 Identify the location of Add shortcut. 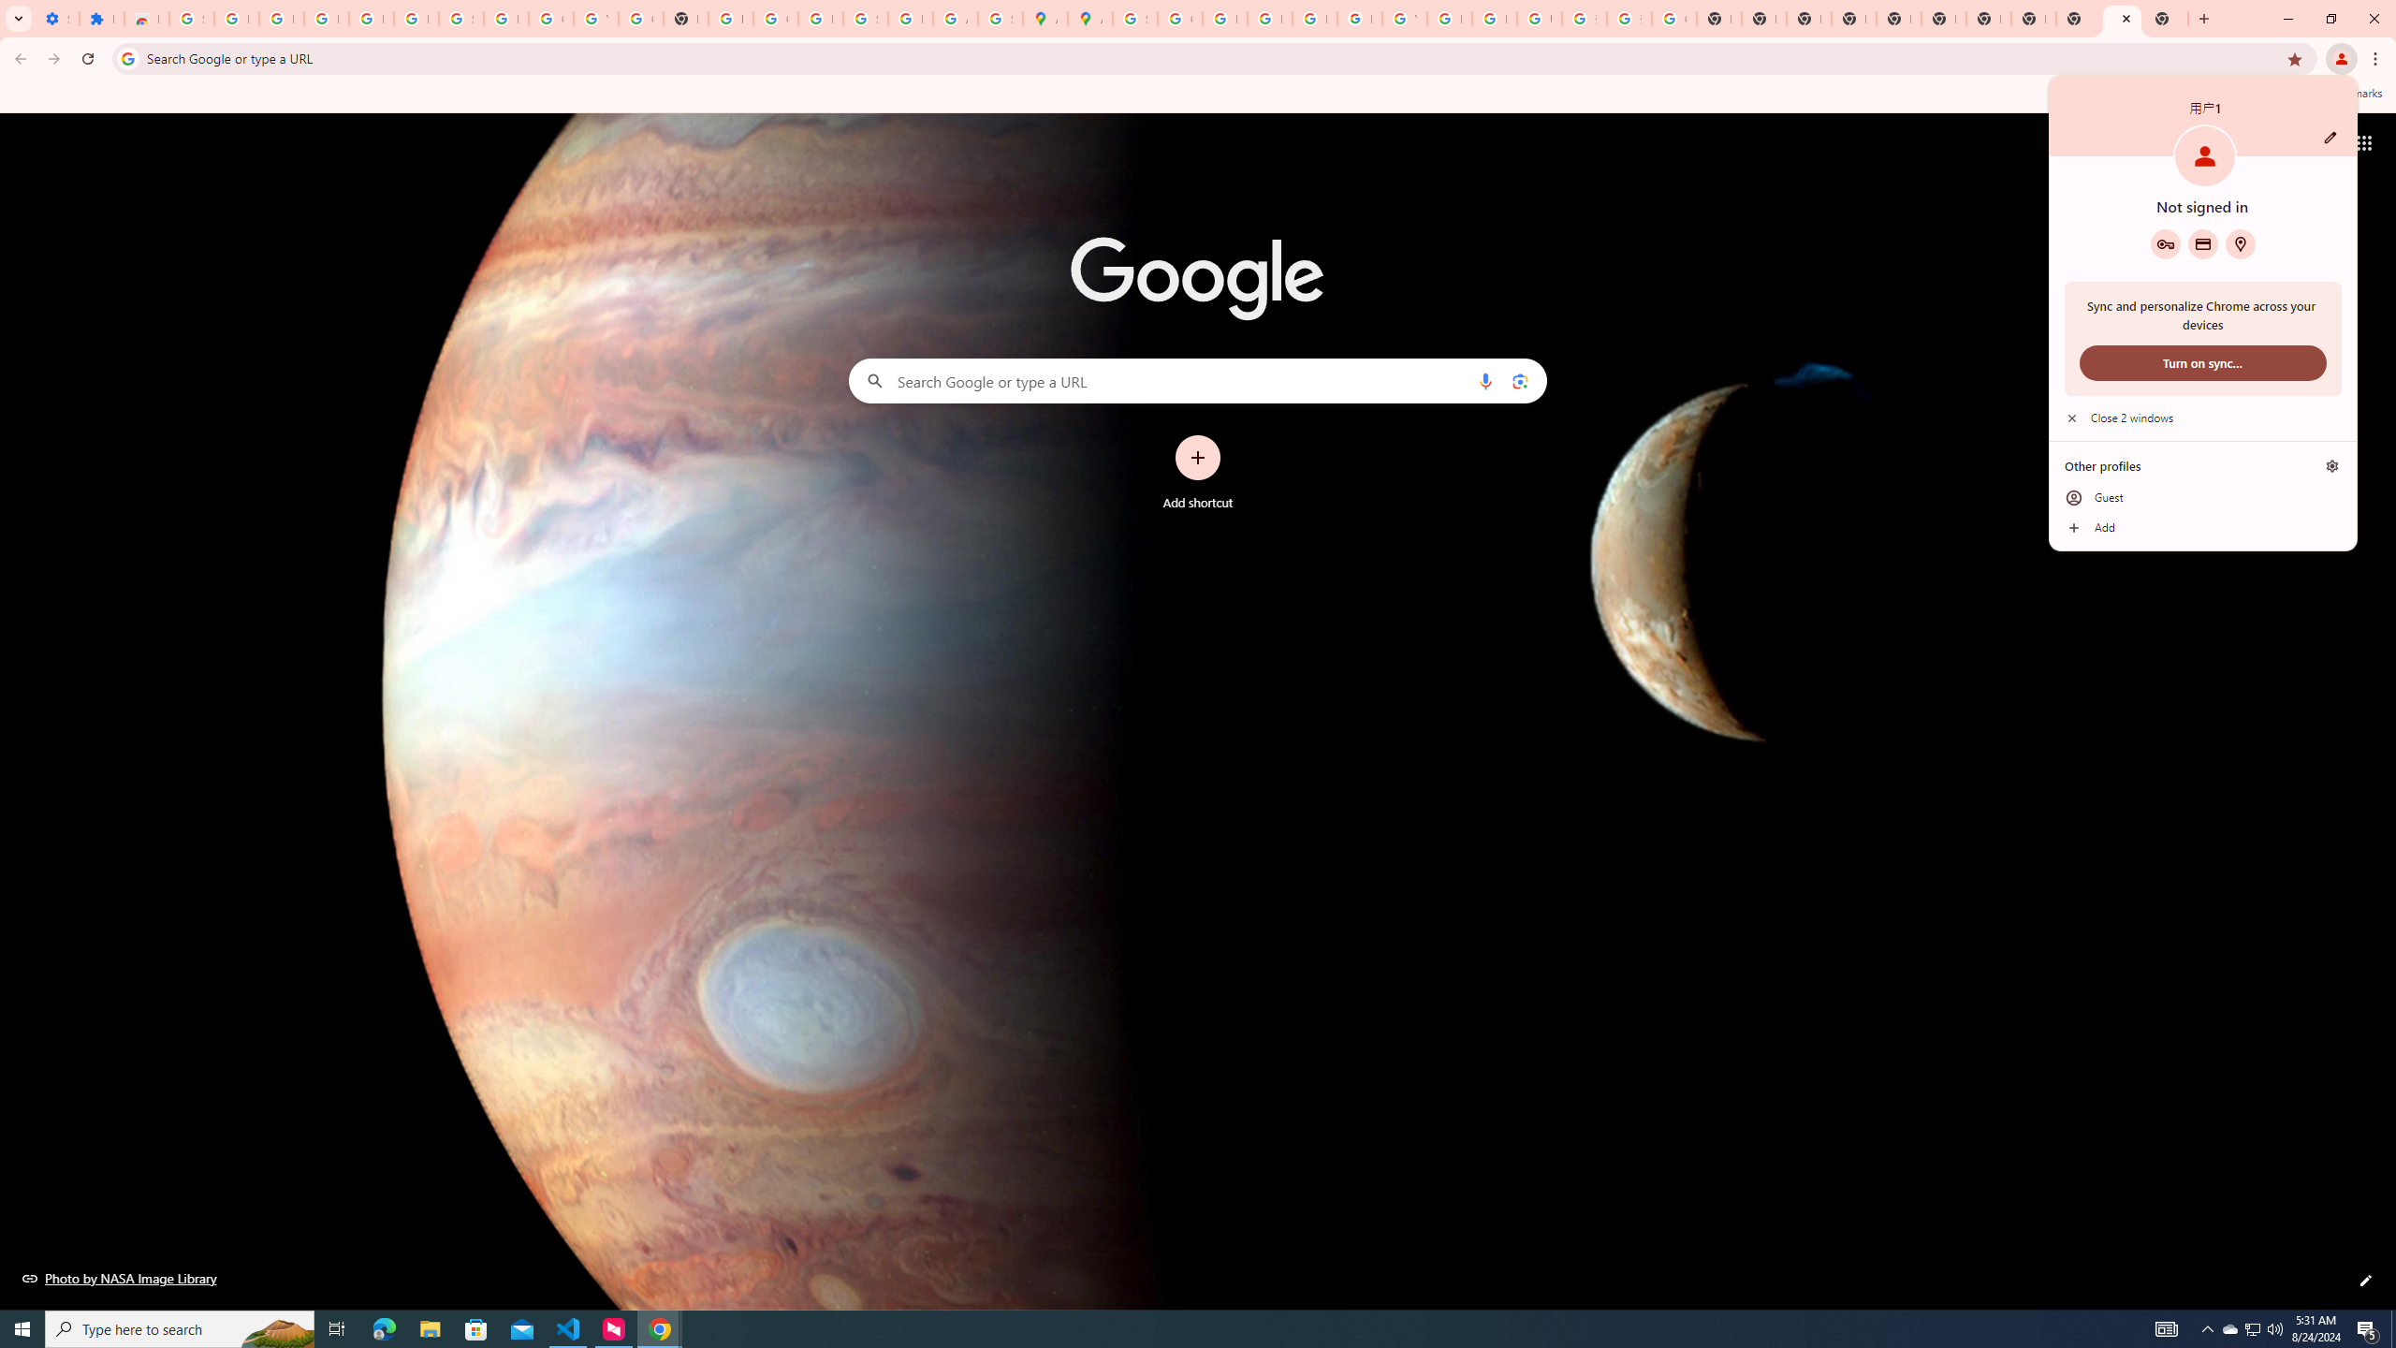
(1198, 473).